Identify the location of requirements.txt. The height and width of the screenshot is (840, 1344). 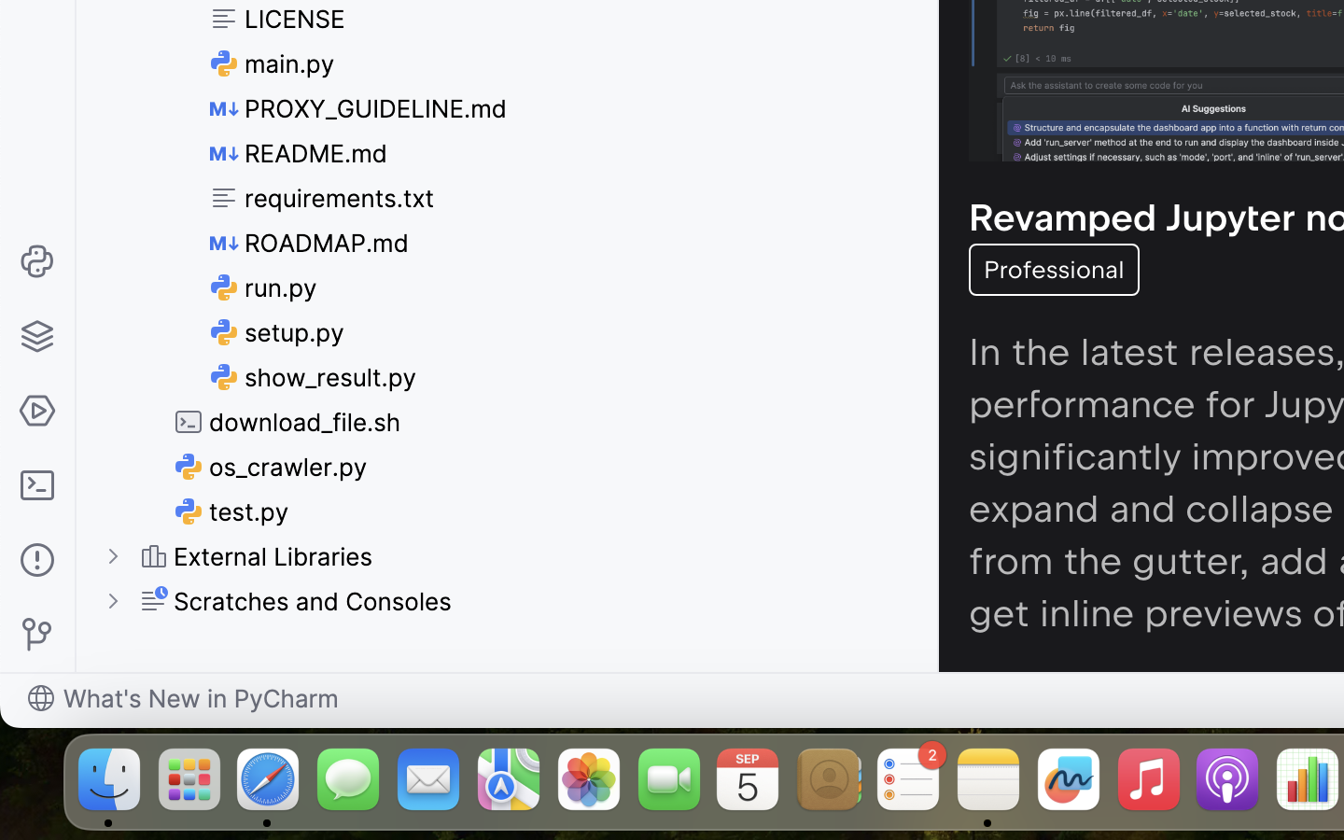
(323, 198).